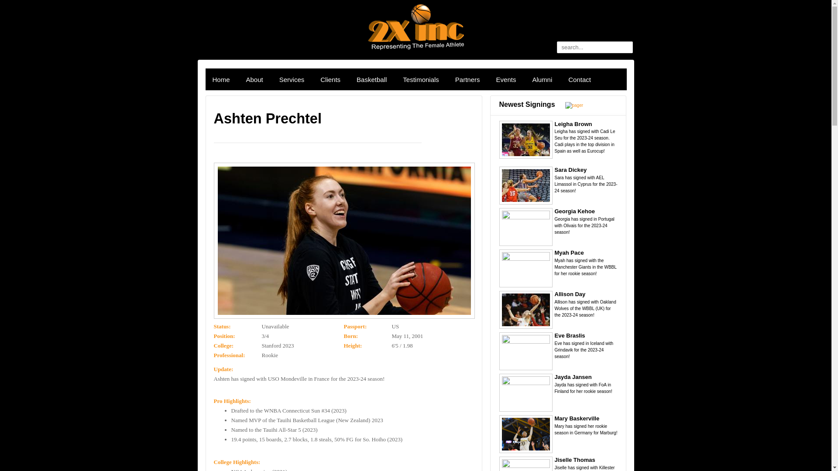 This screenshot has width=838, height=471. Describe the element at coordinates (570, 170) in the screenshot. I see `Sara Dickey` at that location.